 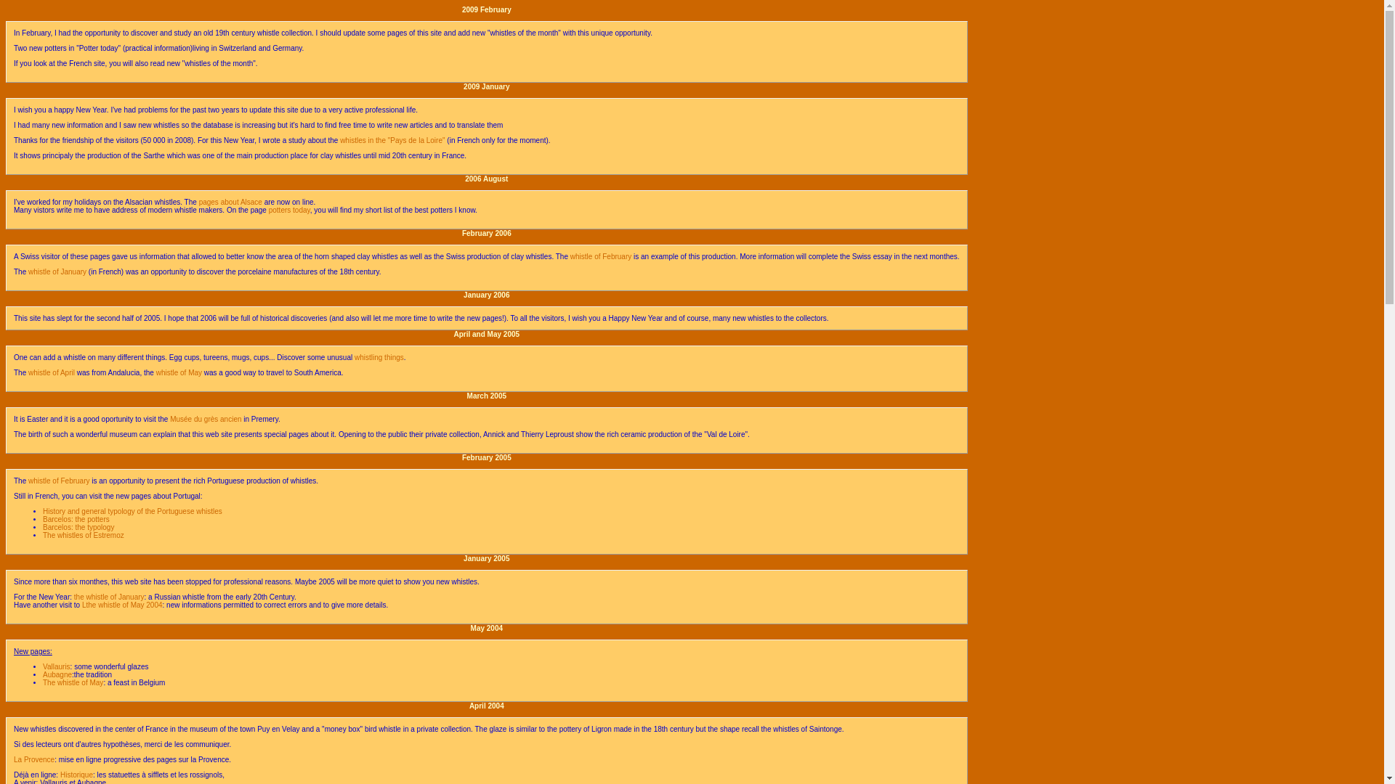 What do you see at coordinates (122, 605) in the screenshot?
I see `Lthe whistle of May 2004` at bounding box center [122, 605].